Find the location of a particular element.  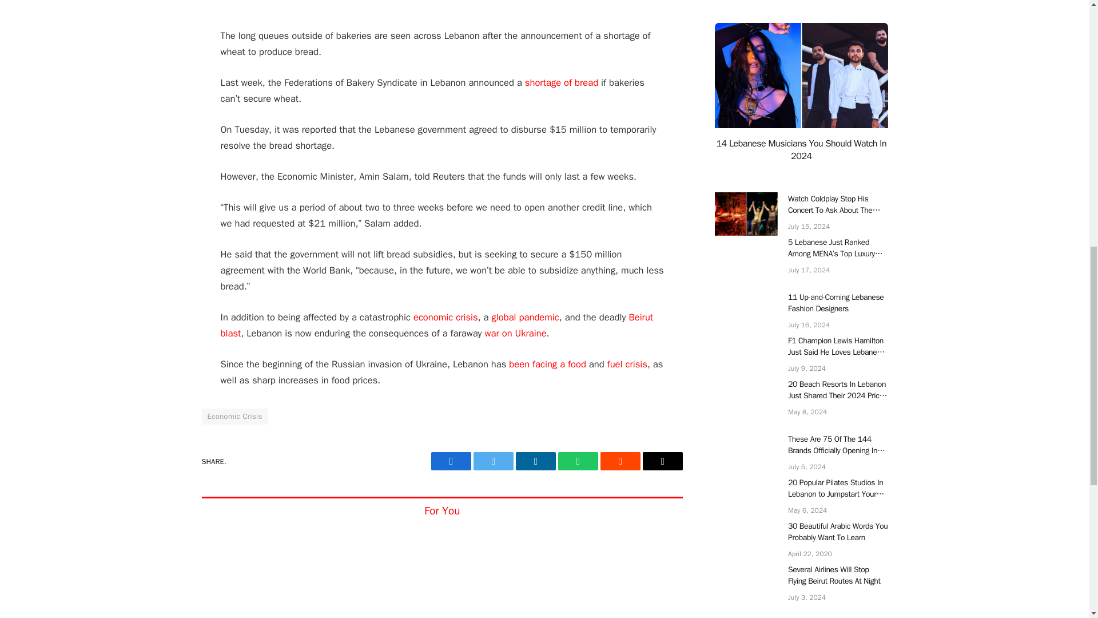

global pandemic is located at coordinates (525, 317).